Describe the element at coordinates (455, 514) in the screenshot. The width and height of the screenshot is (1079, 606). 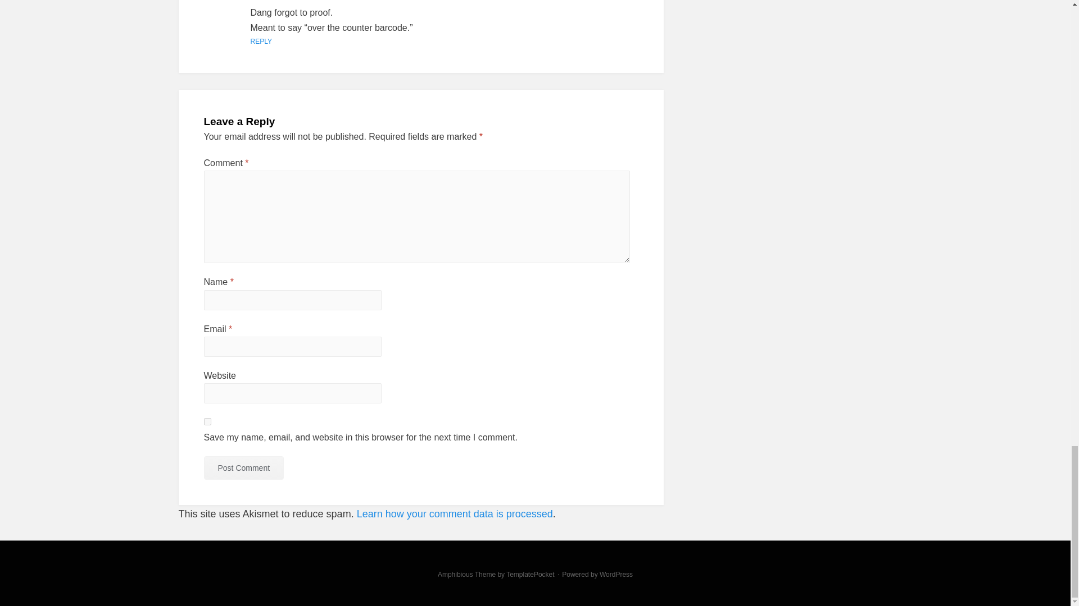
I see `Learn how your comment data is processed` at that location.